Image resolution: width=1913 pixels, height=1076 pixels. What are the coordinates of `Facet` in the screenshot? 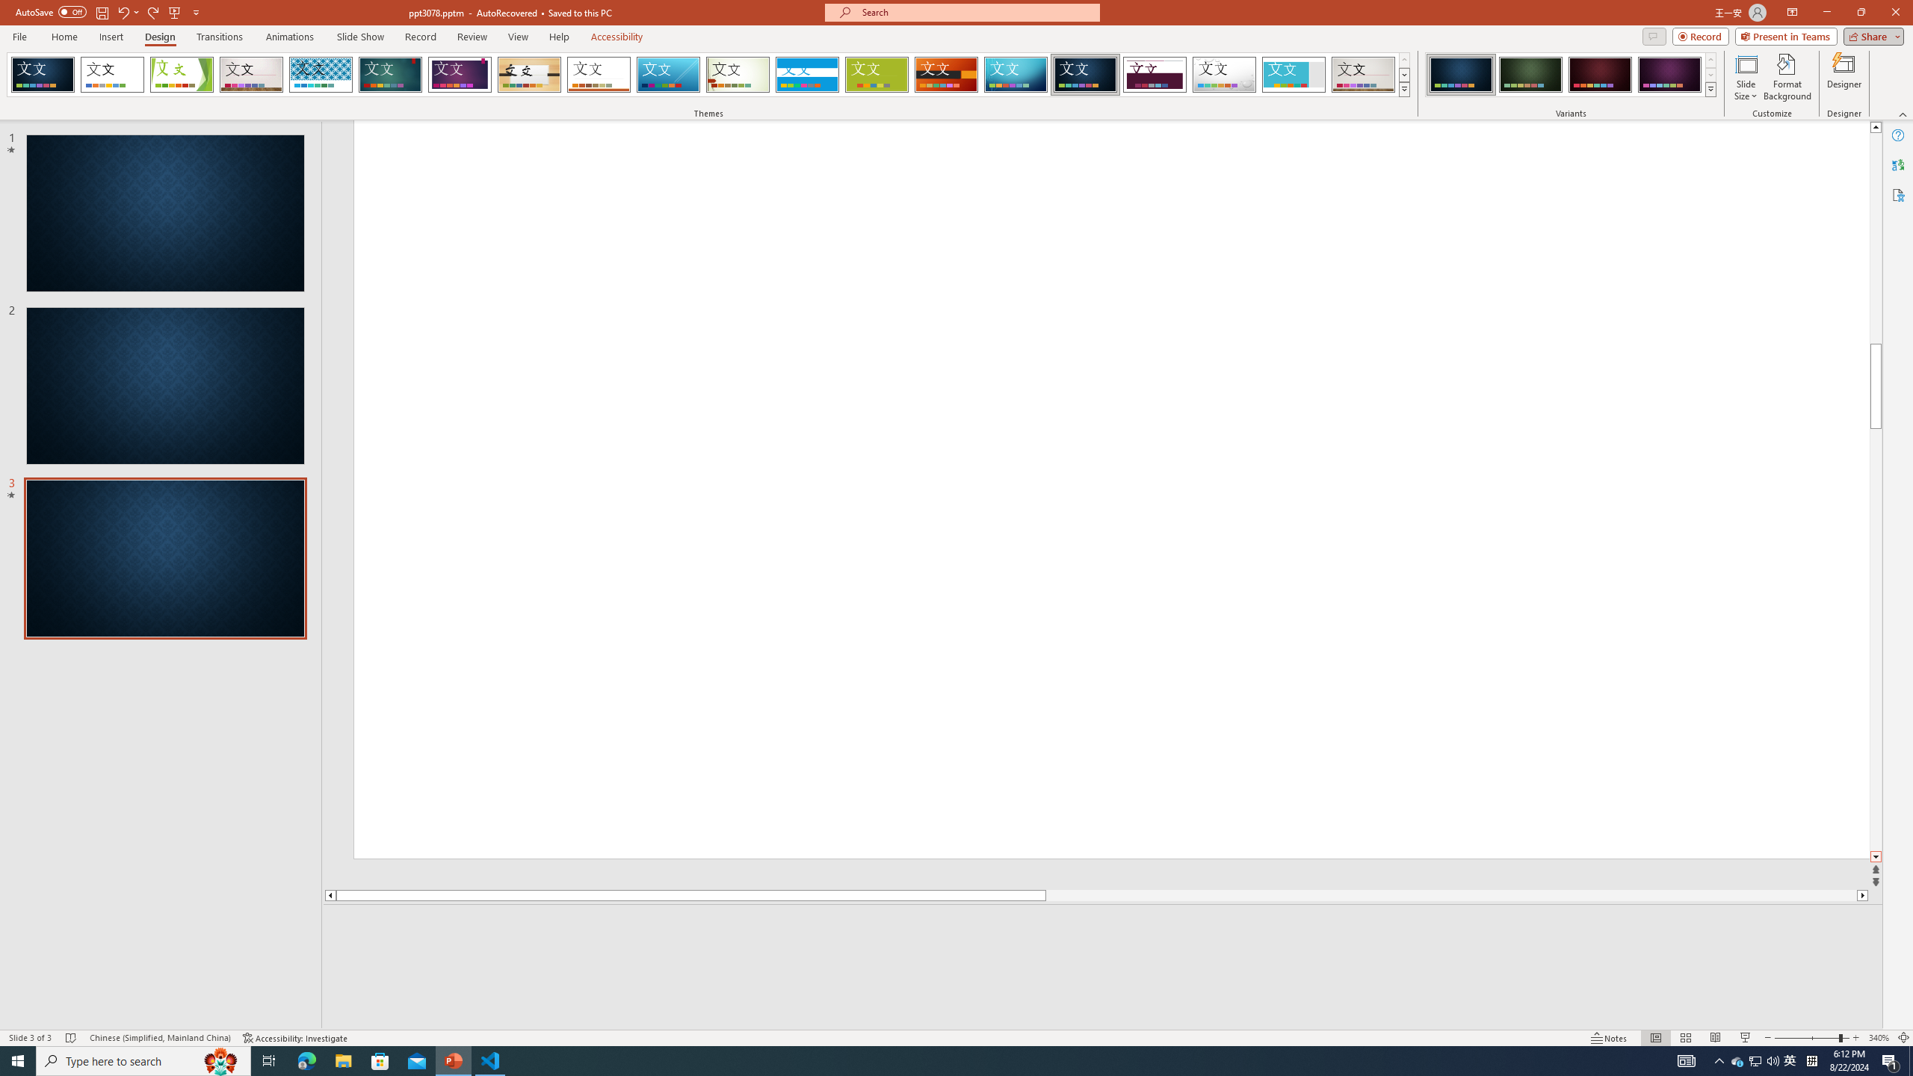 It's located at (182, 75).